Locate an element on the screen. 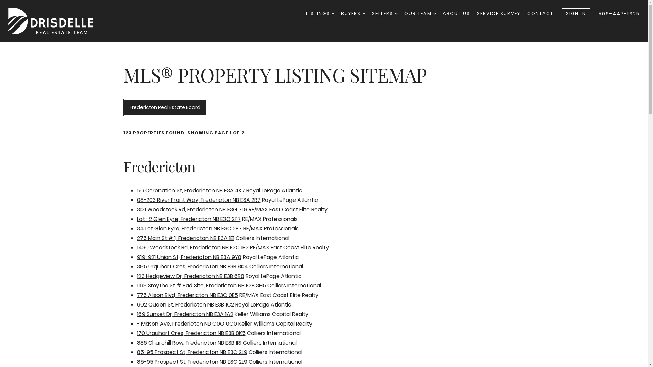  BUYERS DROPDOWN ARROW is located at coordinates (353, 14).